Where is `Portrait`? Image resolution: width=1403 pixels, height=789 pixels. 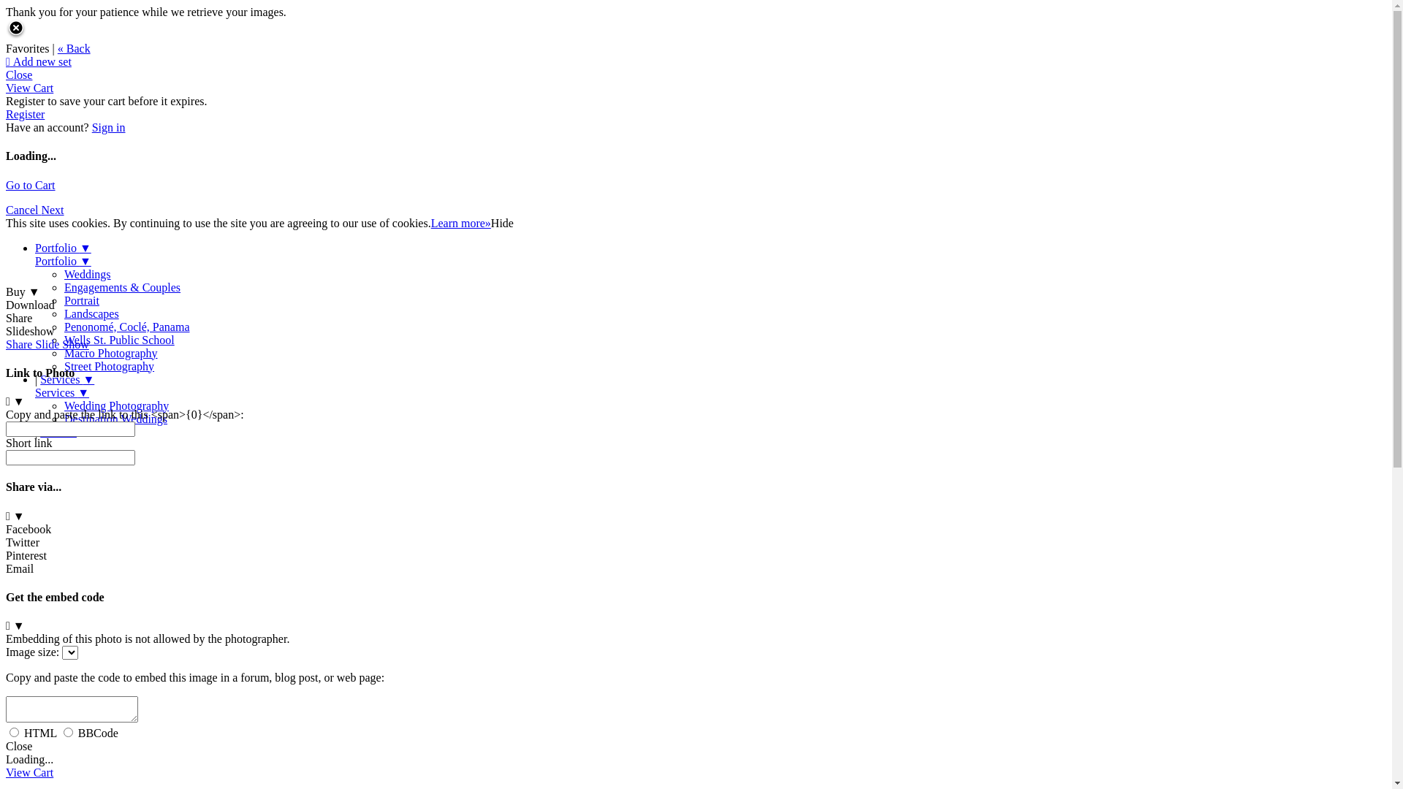
Portrait is located at coordinates (82, 301).